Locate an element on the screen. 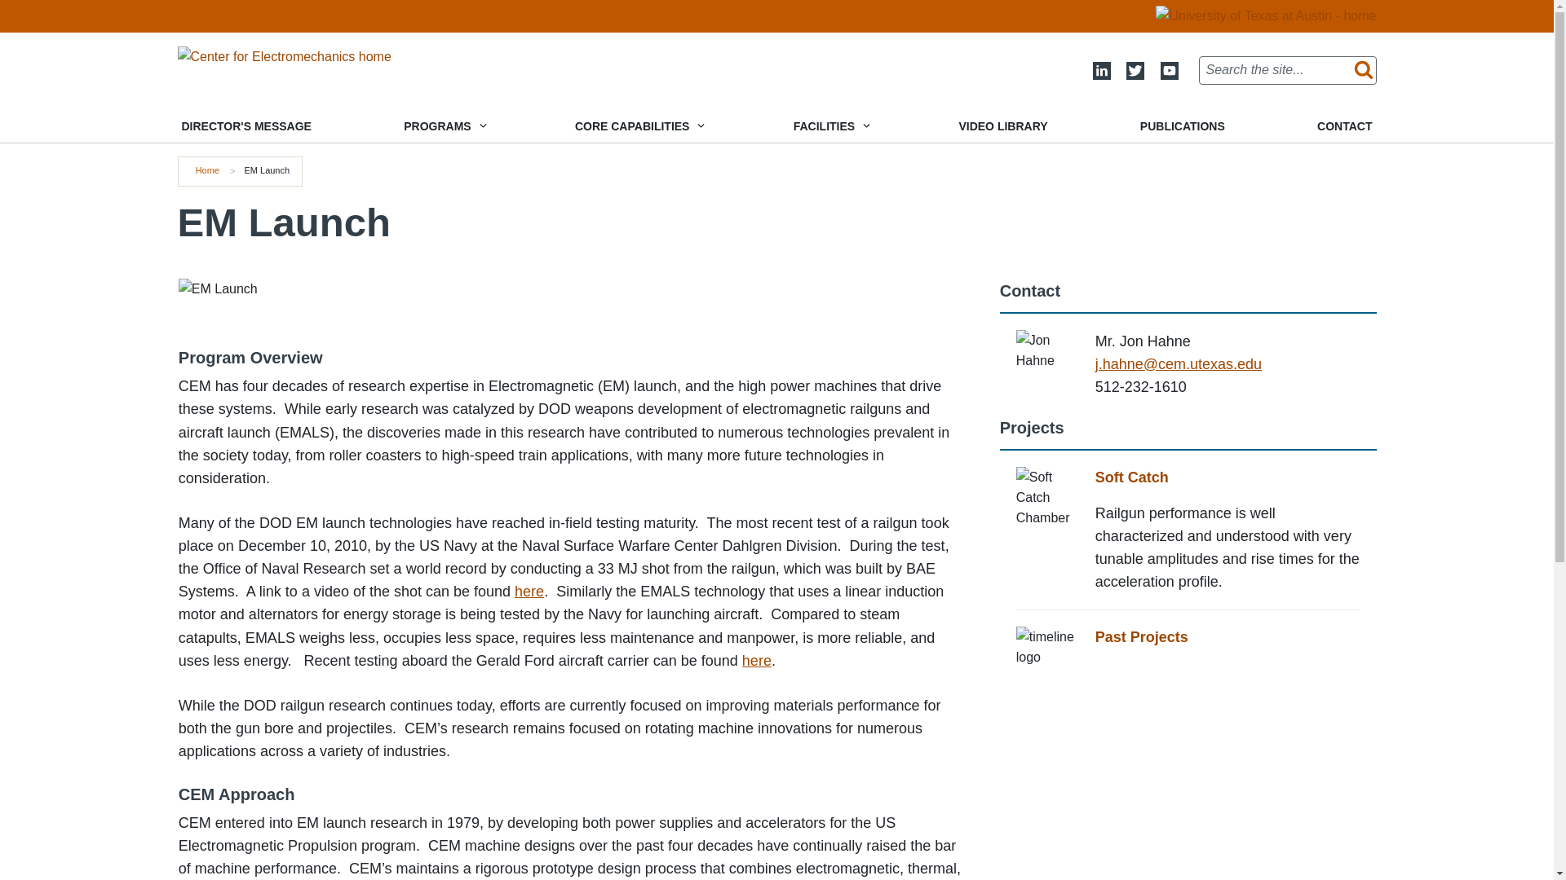 This screenshot has height=880, width=1566. Home is located at coordinates (285, 55).